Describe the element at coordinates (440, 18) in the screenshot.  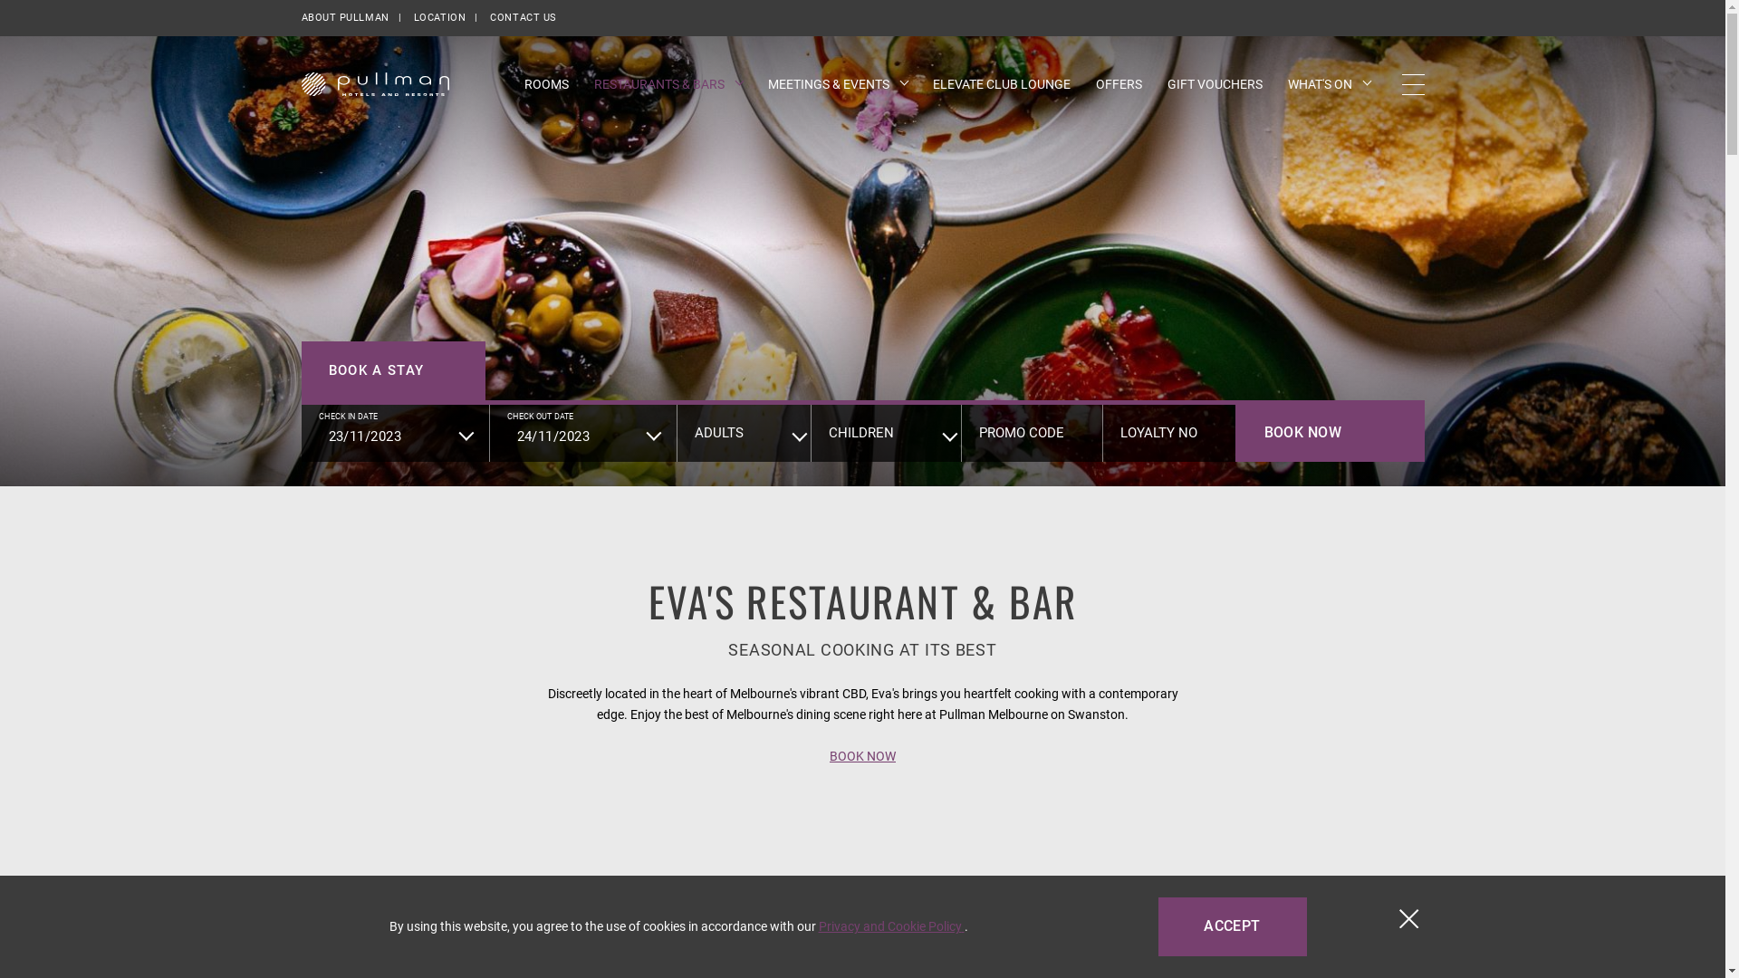
I see `LOCATION` at that location.